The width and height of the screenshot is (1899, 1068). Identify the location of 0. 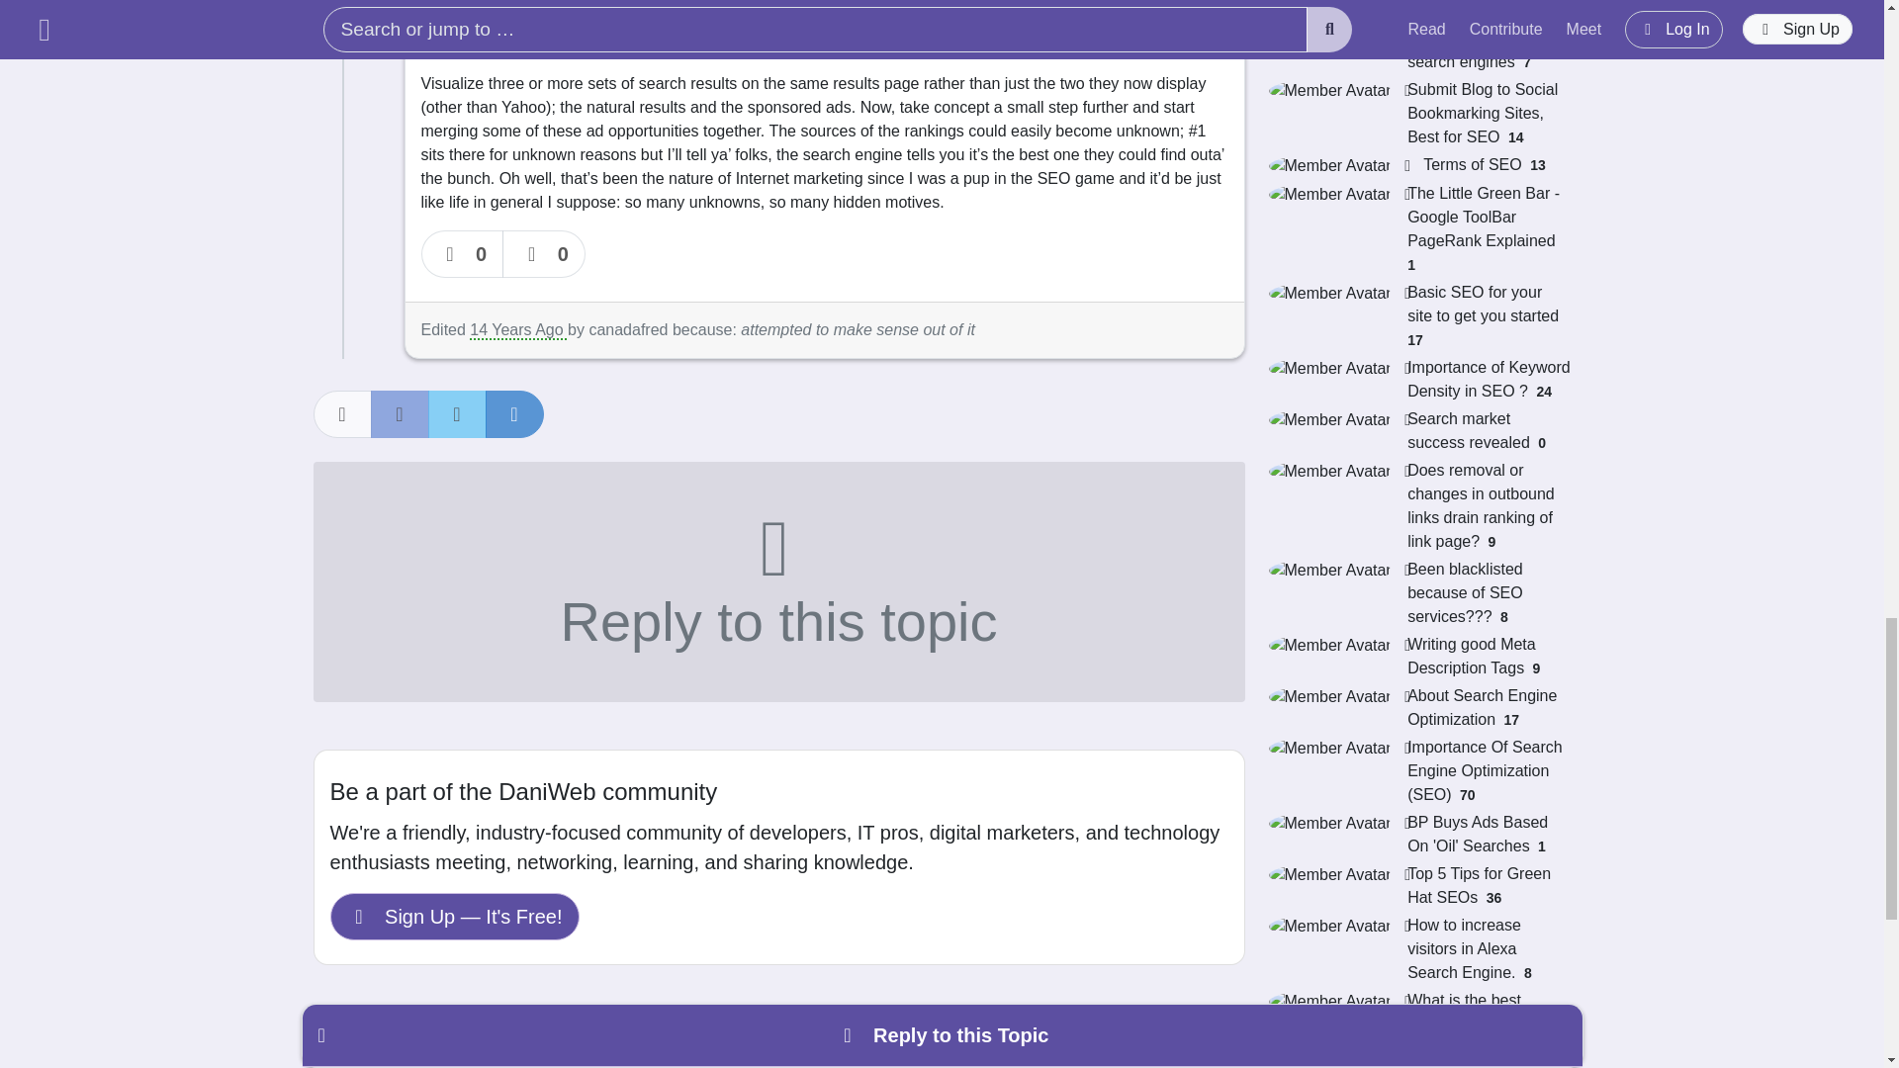
(544, 253).